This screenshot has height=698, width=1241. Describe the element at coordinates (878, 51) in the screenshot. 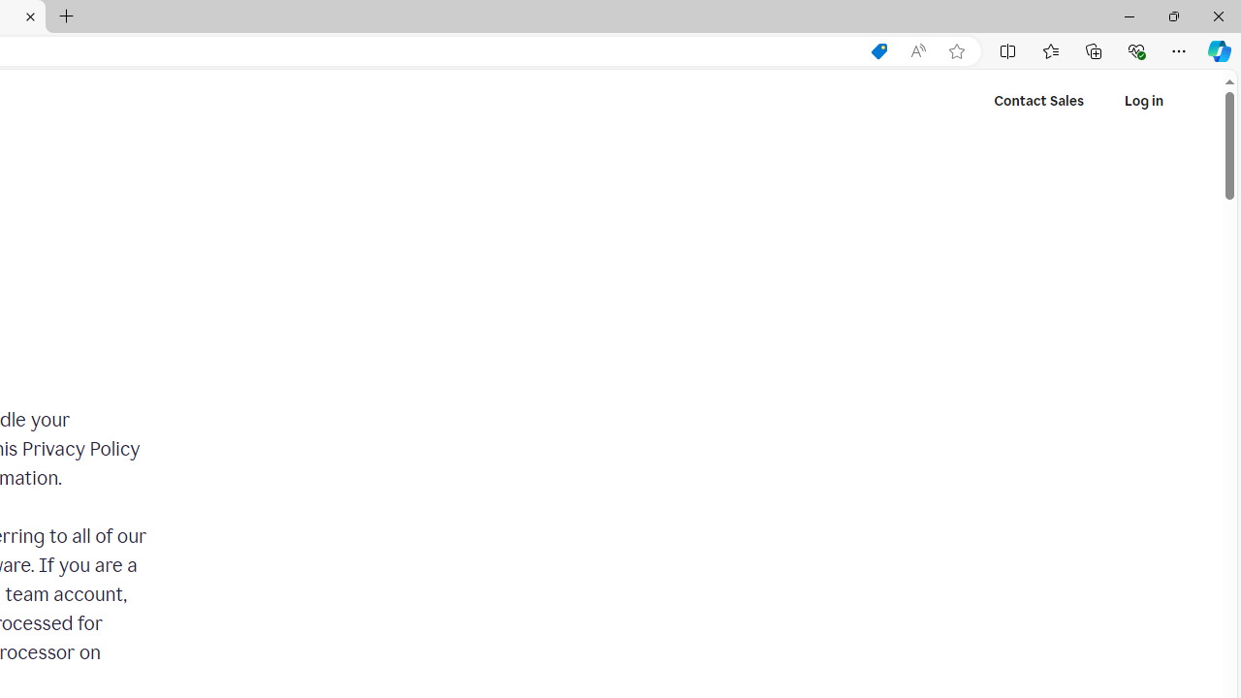

I see `Shopping in Microsoft Edge` at that location.